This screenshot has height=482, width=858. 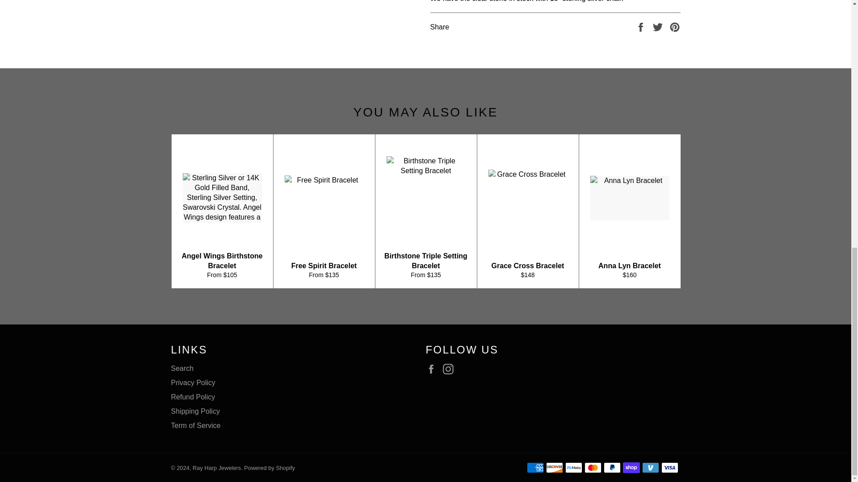 What do you see at coordinates (195, 411) in the screenshot?
I see `Shipping Policy` at bounding box center [195, 411].